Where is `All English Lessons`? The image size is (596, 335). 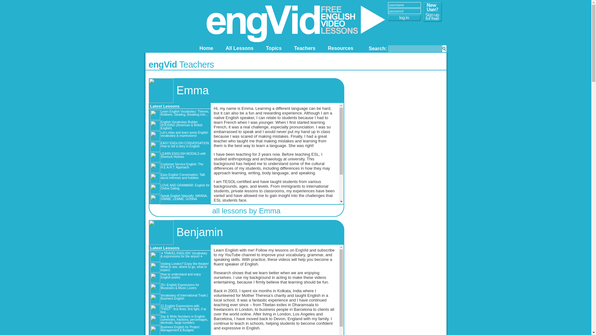 All English Lessons is located at coordinates (240, 48).